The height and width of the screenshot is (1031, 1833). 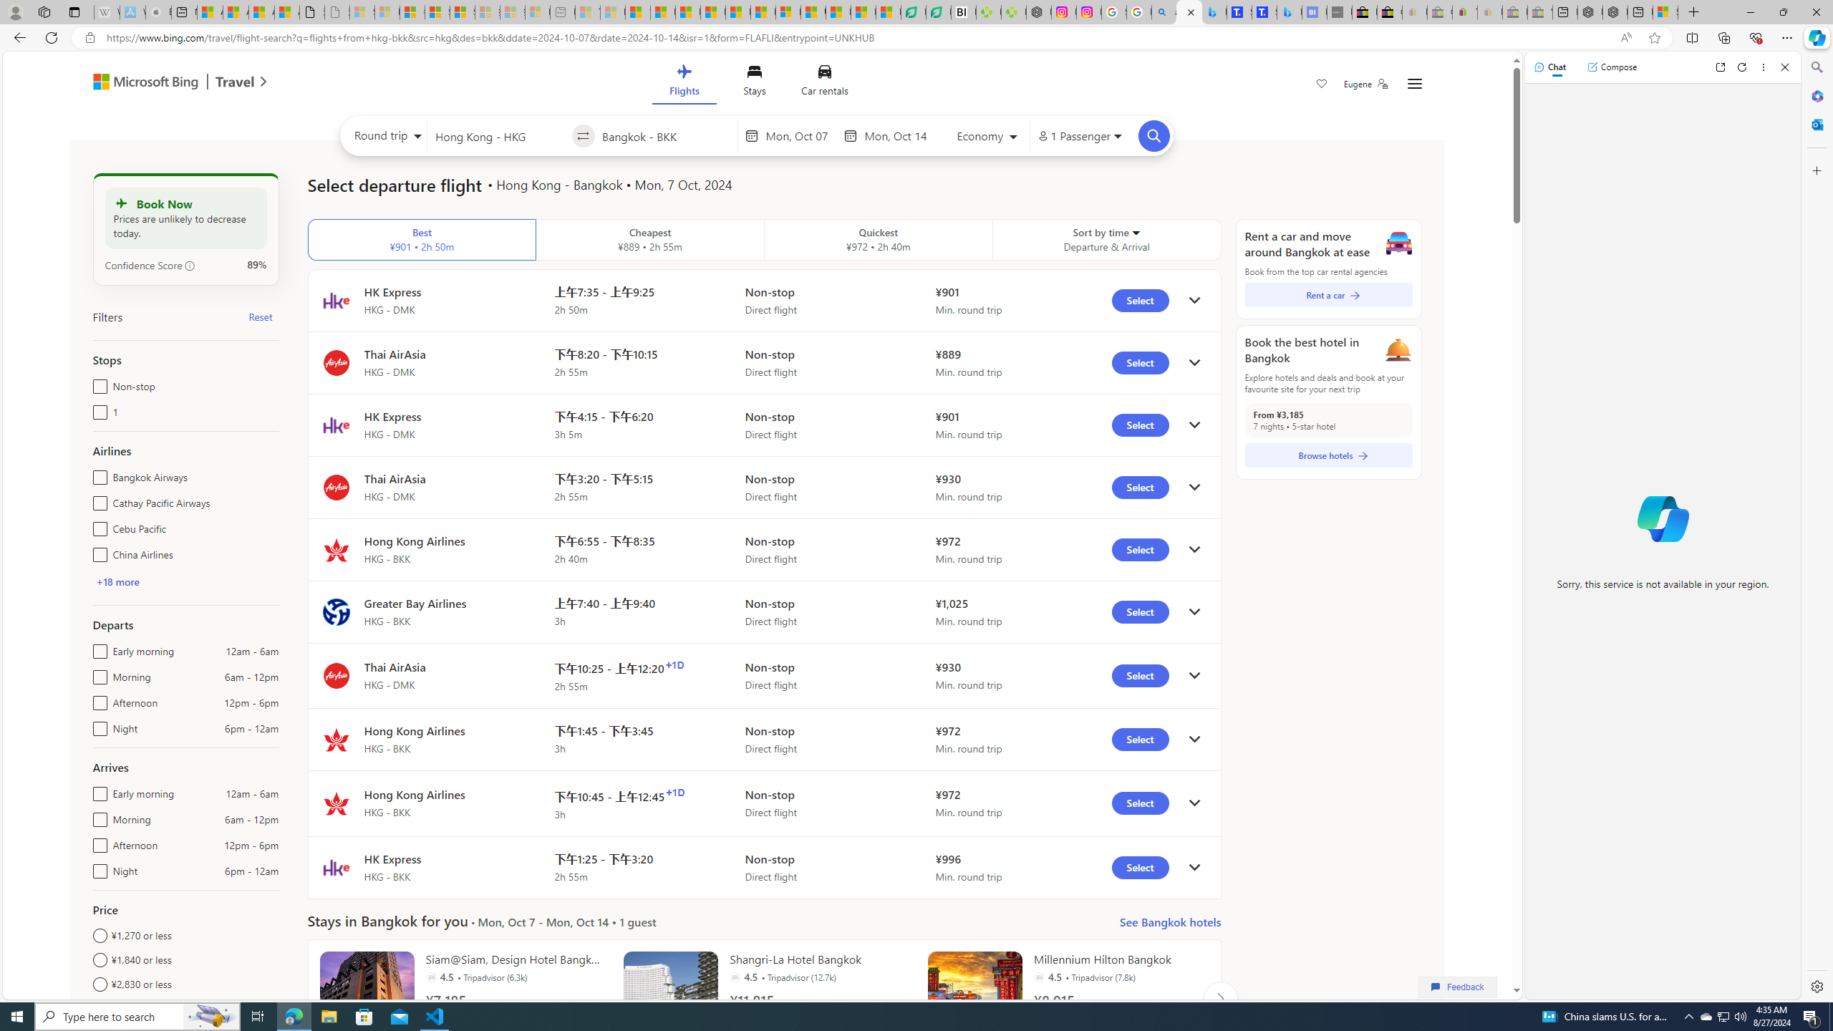 What do you see at coordinates (97, 526) in the screenshot?
I see `Cebu Pacific` at bounding box center [97, 526].